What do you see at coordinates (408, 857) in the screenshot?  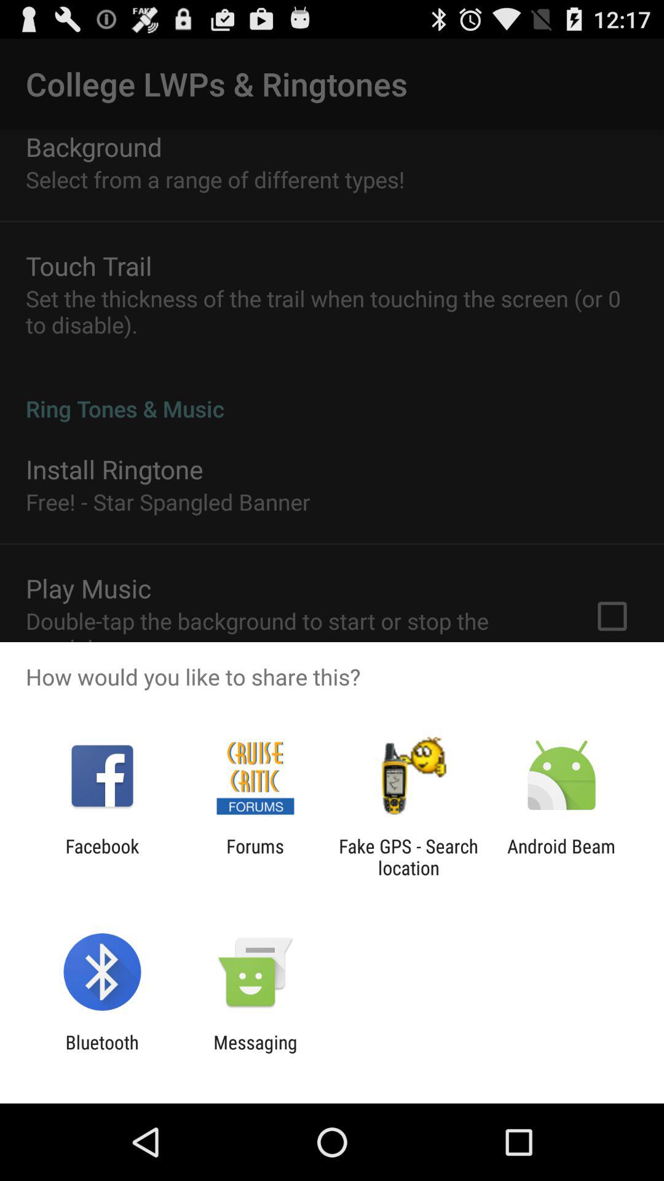 I see `tap the icon to the left of the android beam` at bounding box center [408, 857].